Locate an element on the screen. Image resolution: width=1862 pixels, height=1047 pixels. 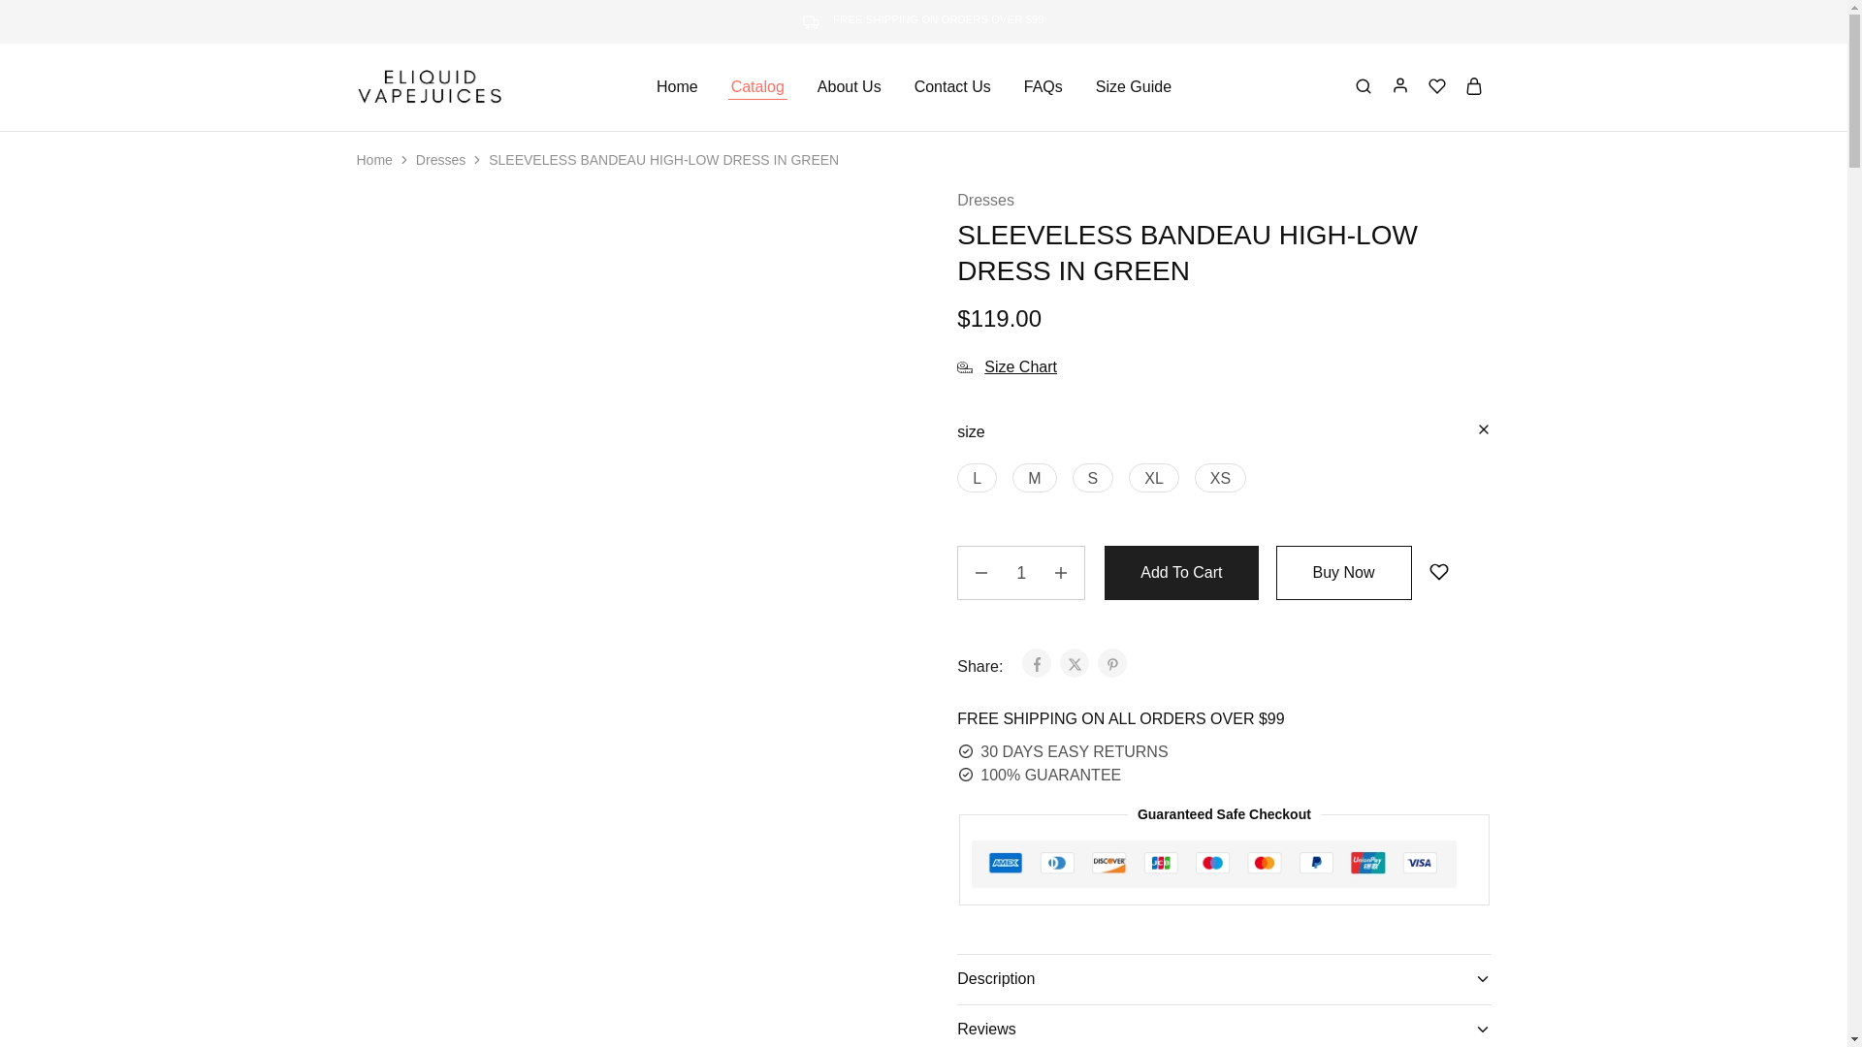
Size Guide is located at coordinates (1134, 87).